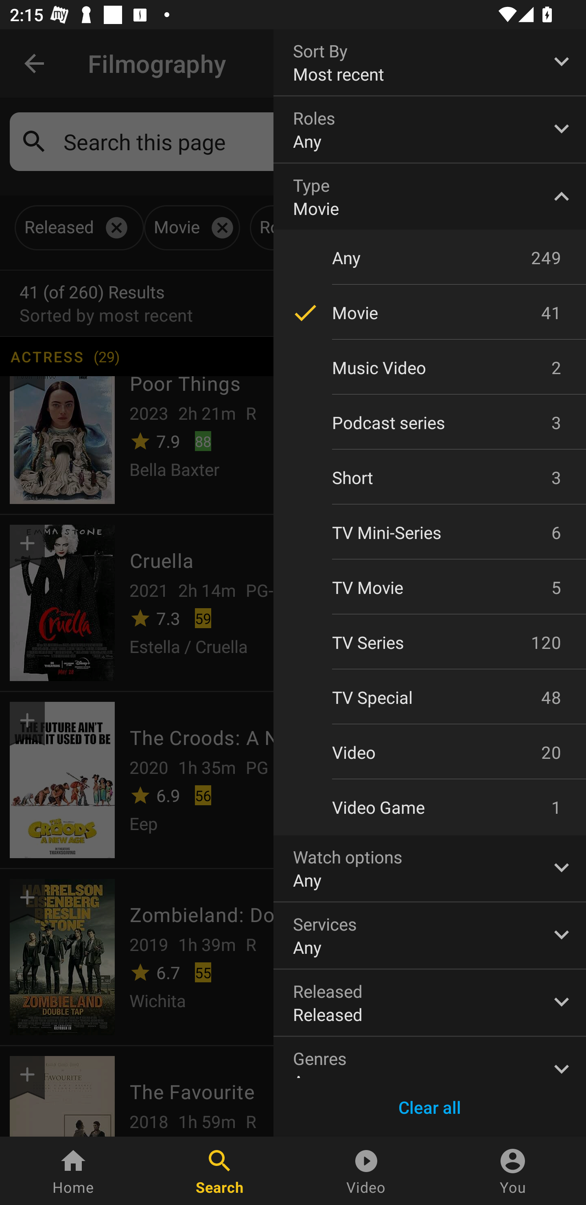  Describe the element at coordinates (430, 697) in the screenshot. I see `TV Special 48` at that location.